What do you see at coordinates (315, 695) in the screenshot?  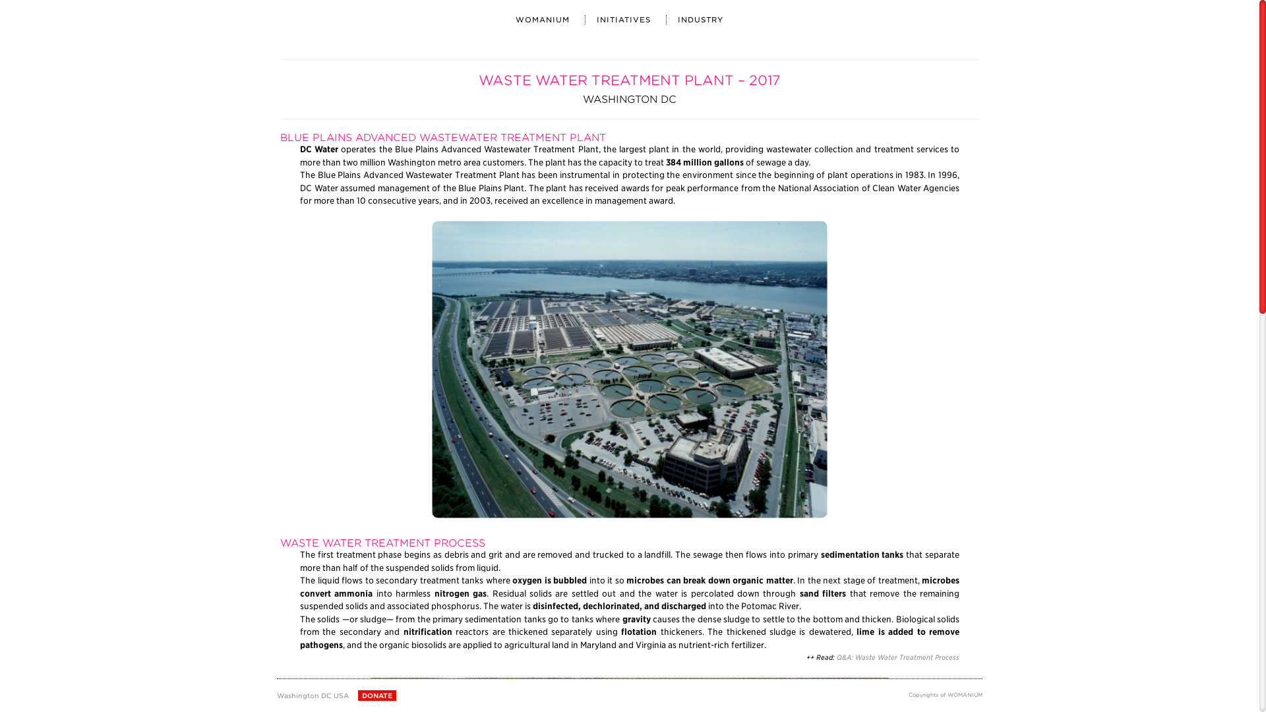 I see `Washington DC USA` at bounding box center [315, 695].